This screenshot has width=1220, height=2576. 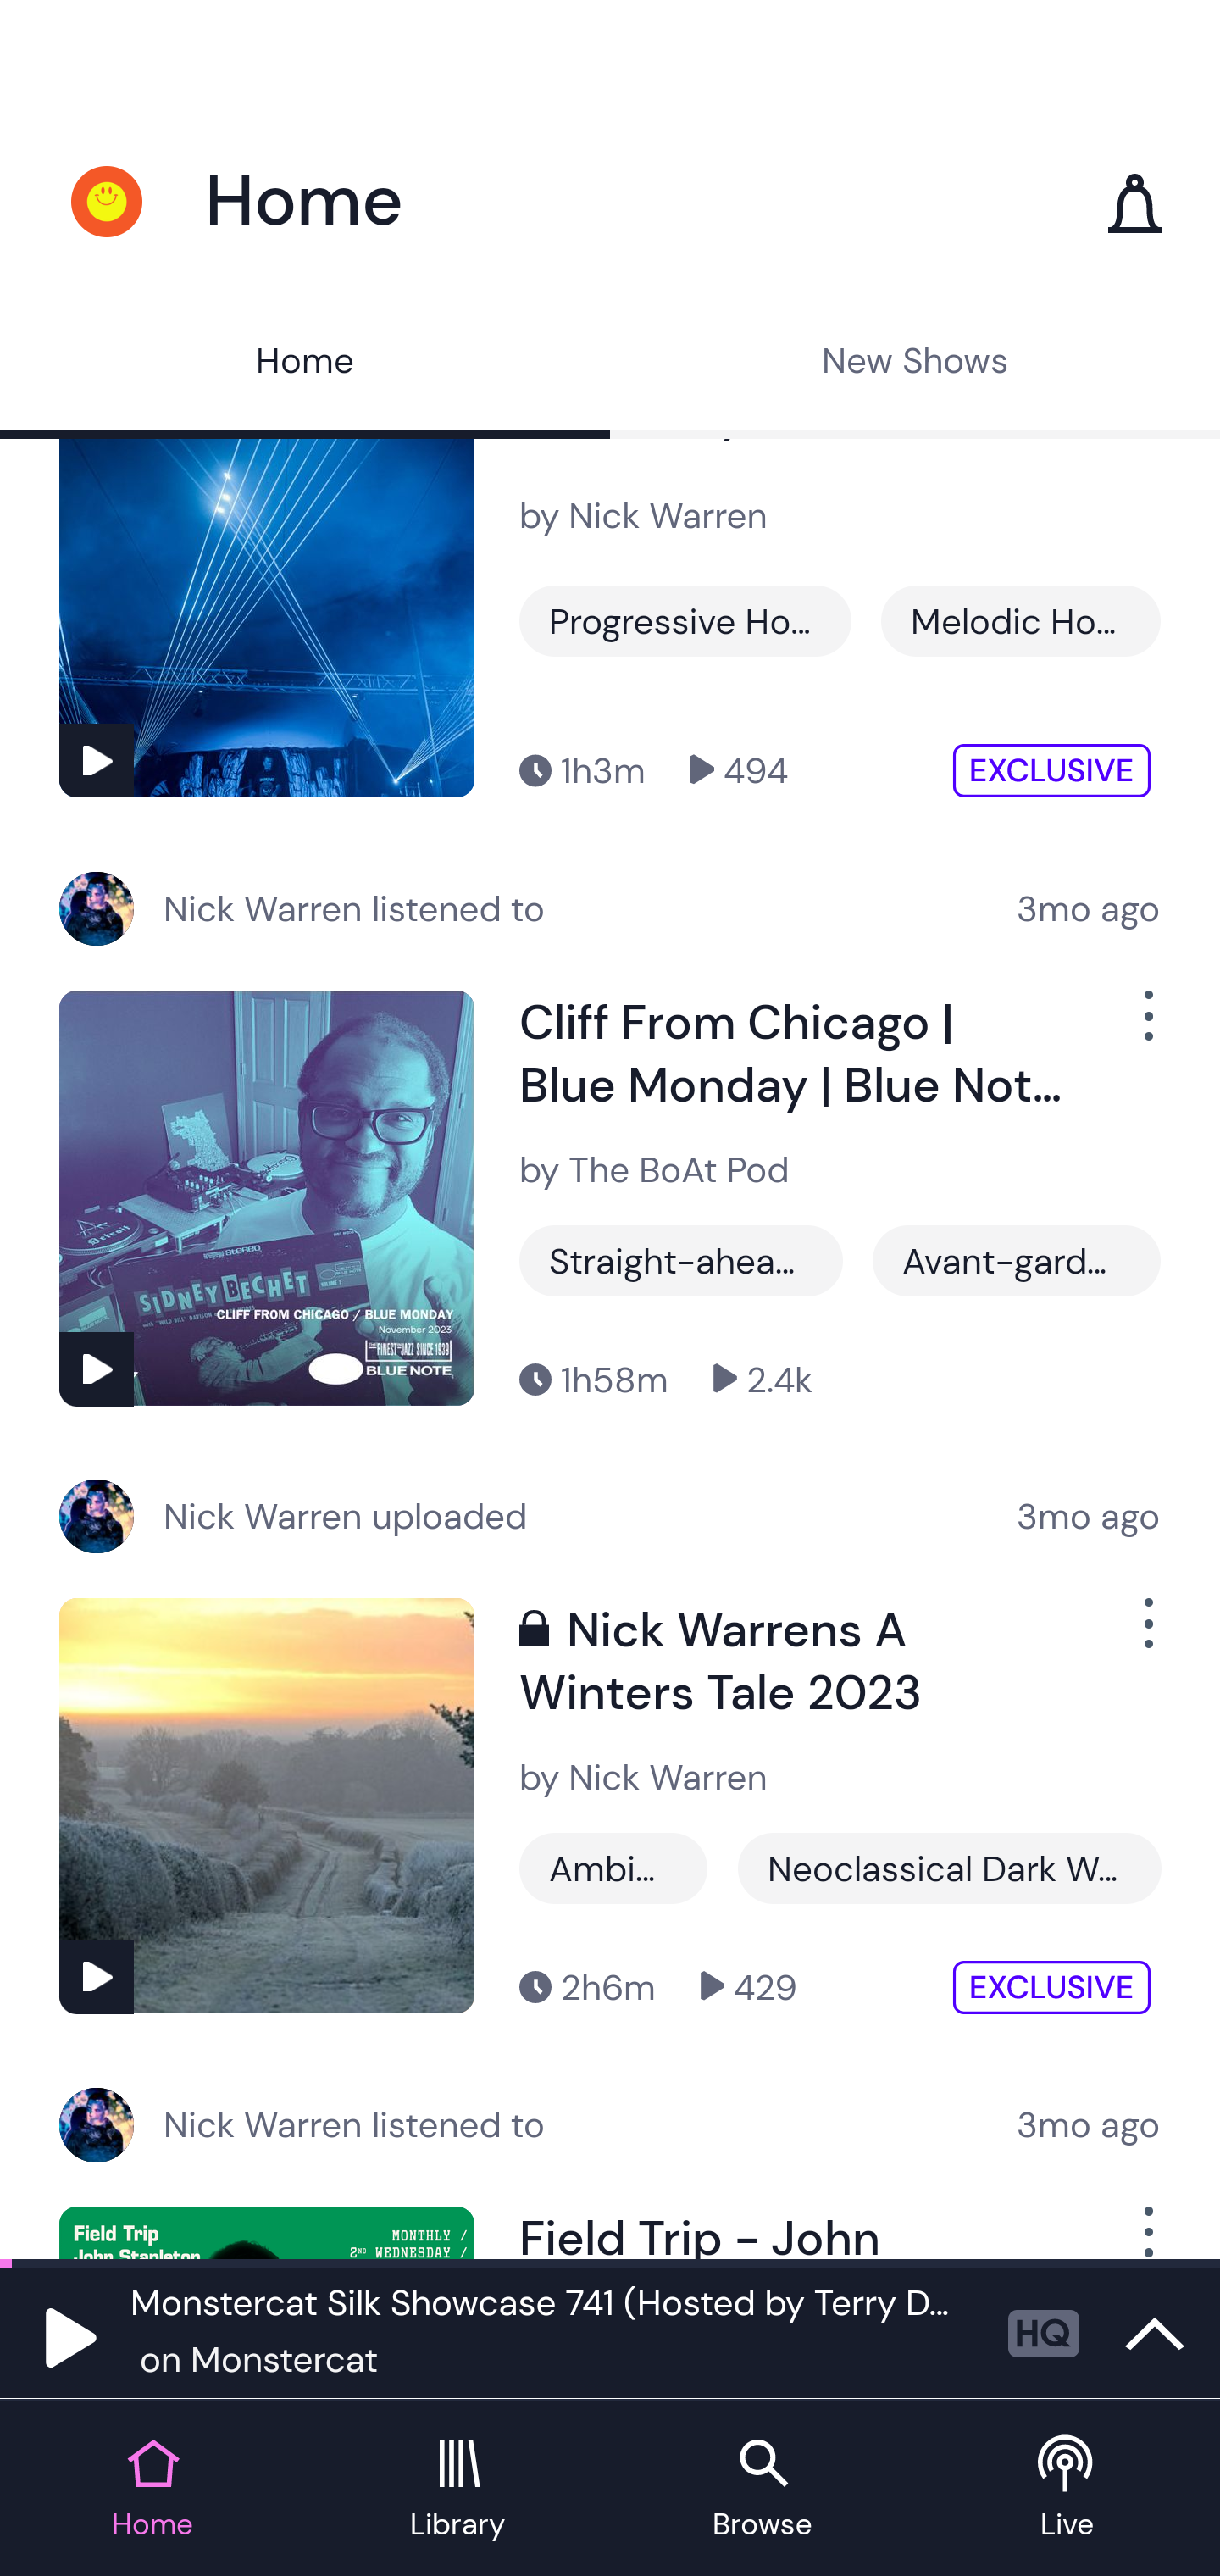 What do you see at coordinates (457, 2490) in the screenshot?
I see `Library tab Library` at bounding box center [457, 2490].